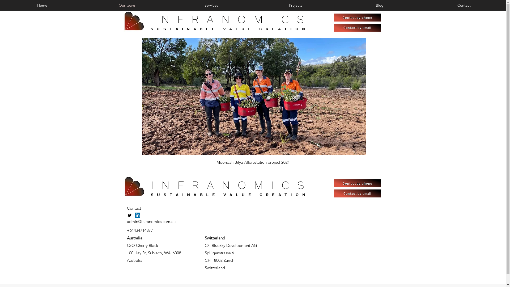  Describe the element at coordinates (42, 5) in the screenshot. I see `Home` at that location.